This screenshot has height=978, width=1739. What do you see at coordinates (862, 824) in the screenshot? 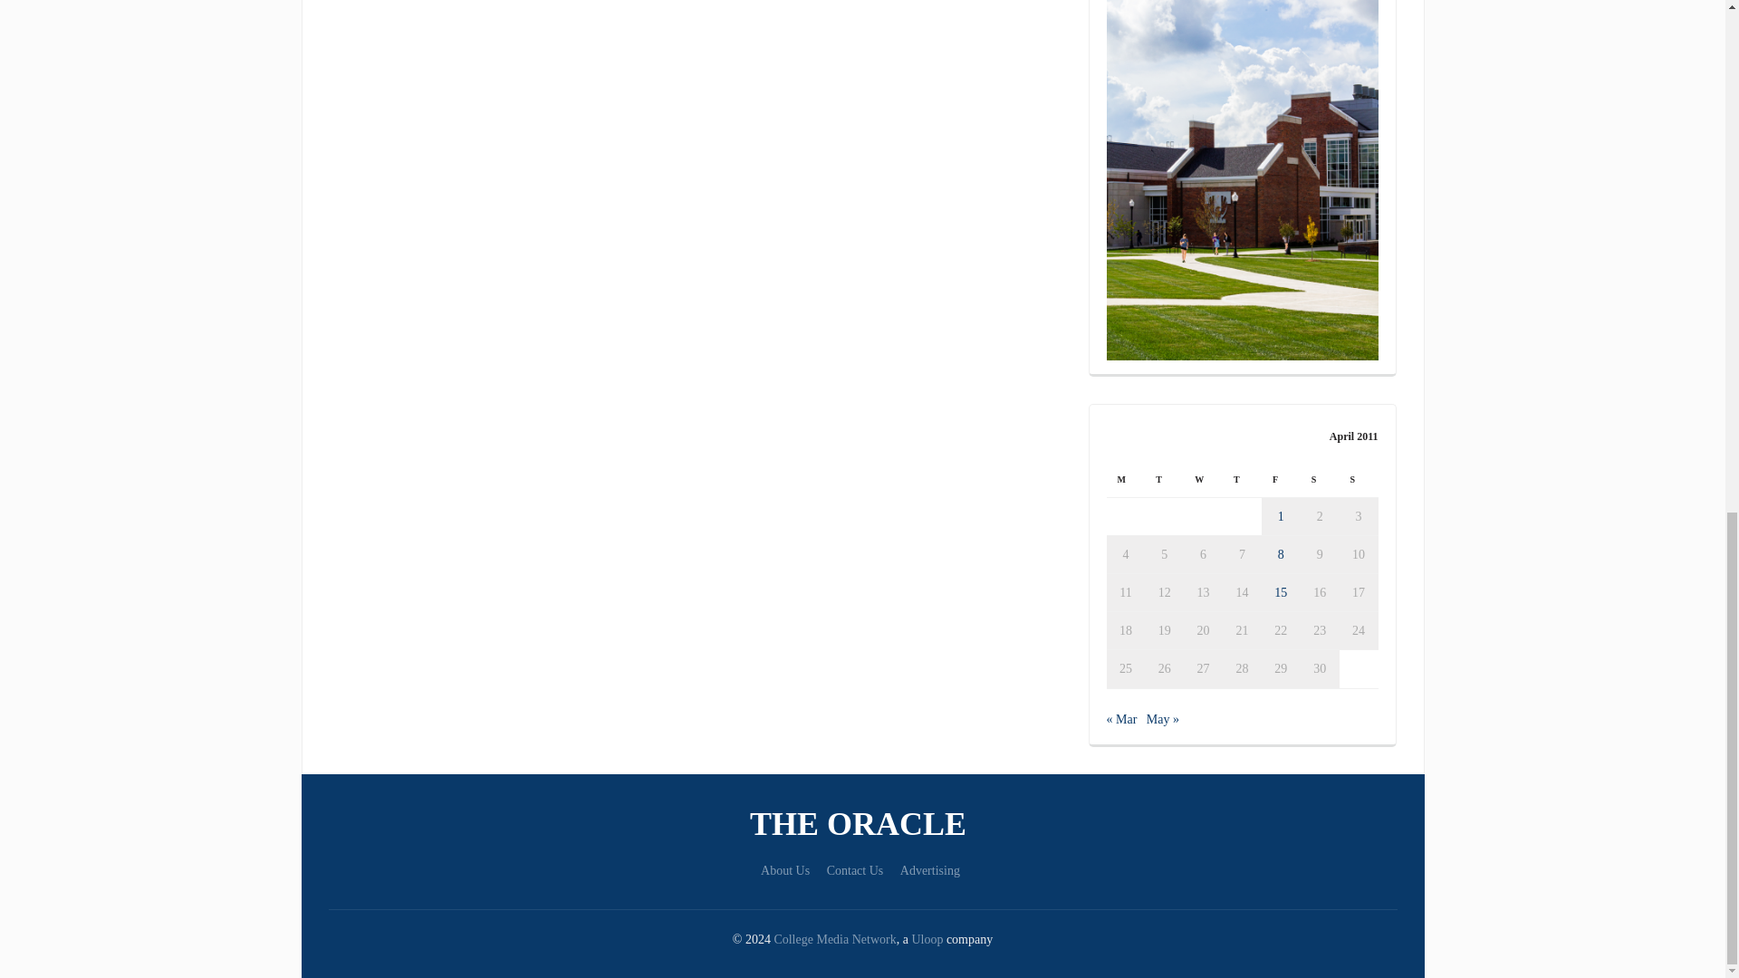
I see `Where Golden Eagles Fly For News` at bounding box center [862, 824].